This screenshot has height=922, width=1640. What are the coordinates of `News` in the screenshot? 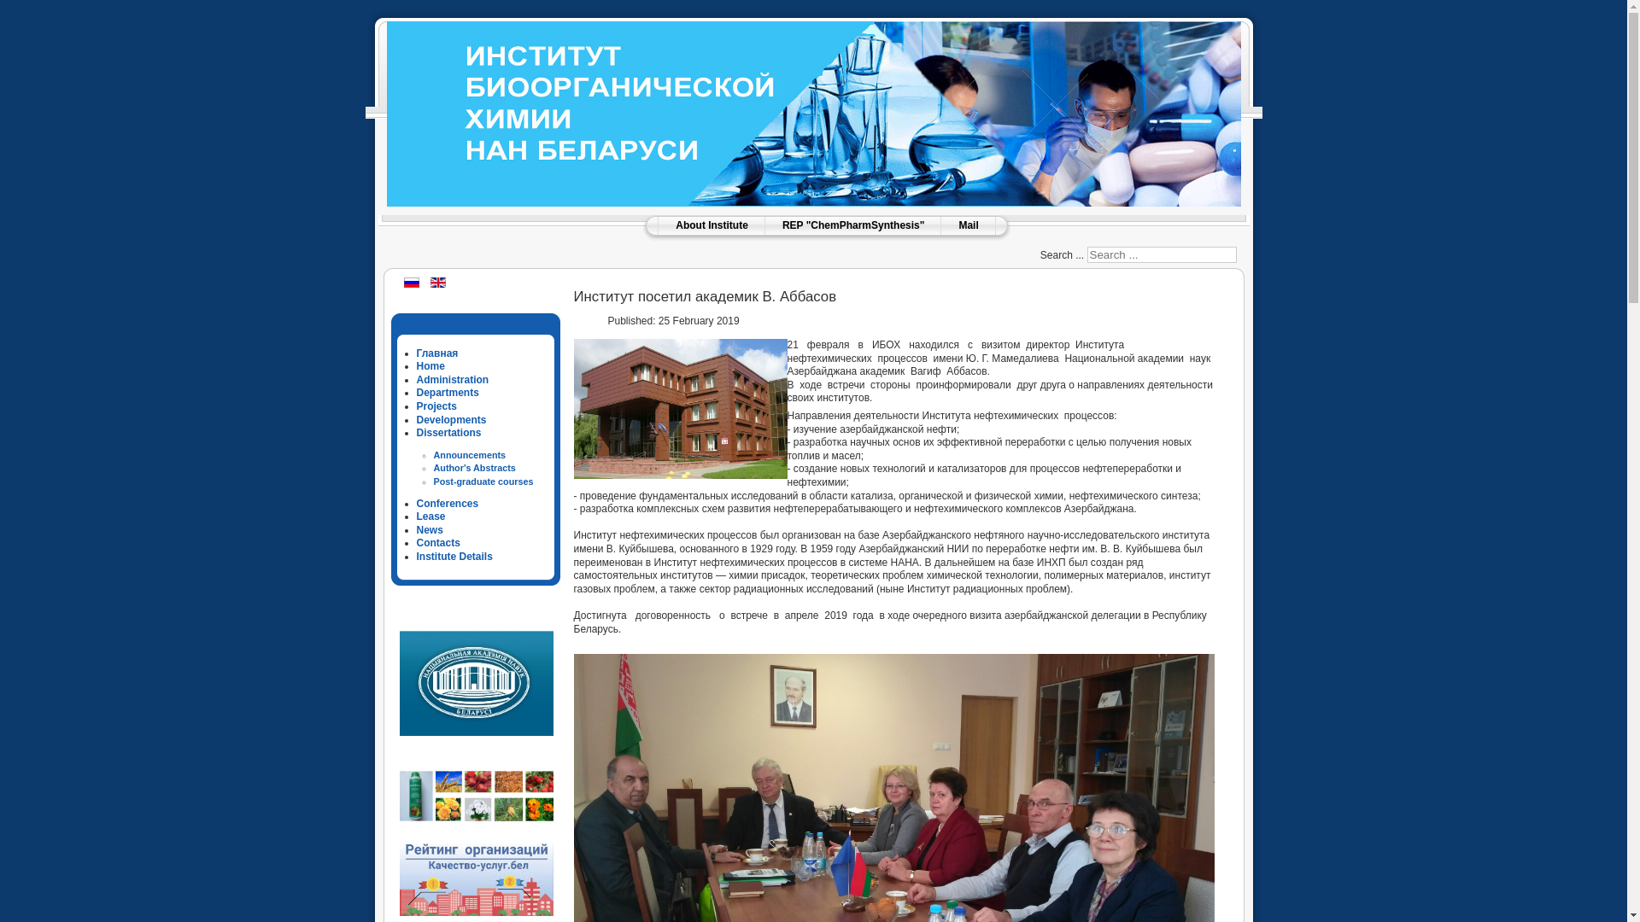 It's located at (430, 530).